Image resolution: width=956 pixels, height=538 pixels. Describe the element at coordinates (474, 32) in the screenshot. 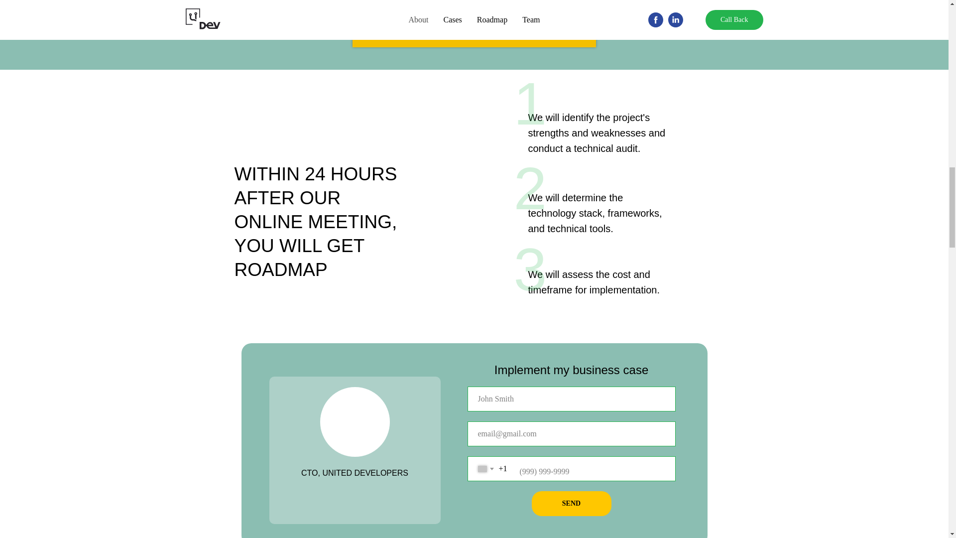

I see `Book a 30-minute session for examination and estimation` at that location.